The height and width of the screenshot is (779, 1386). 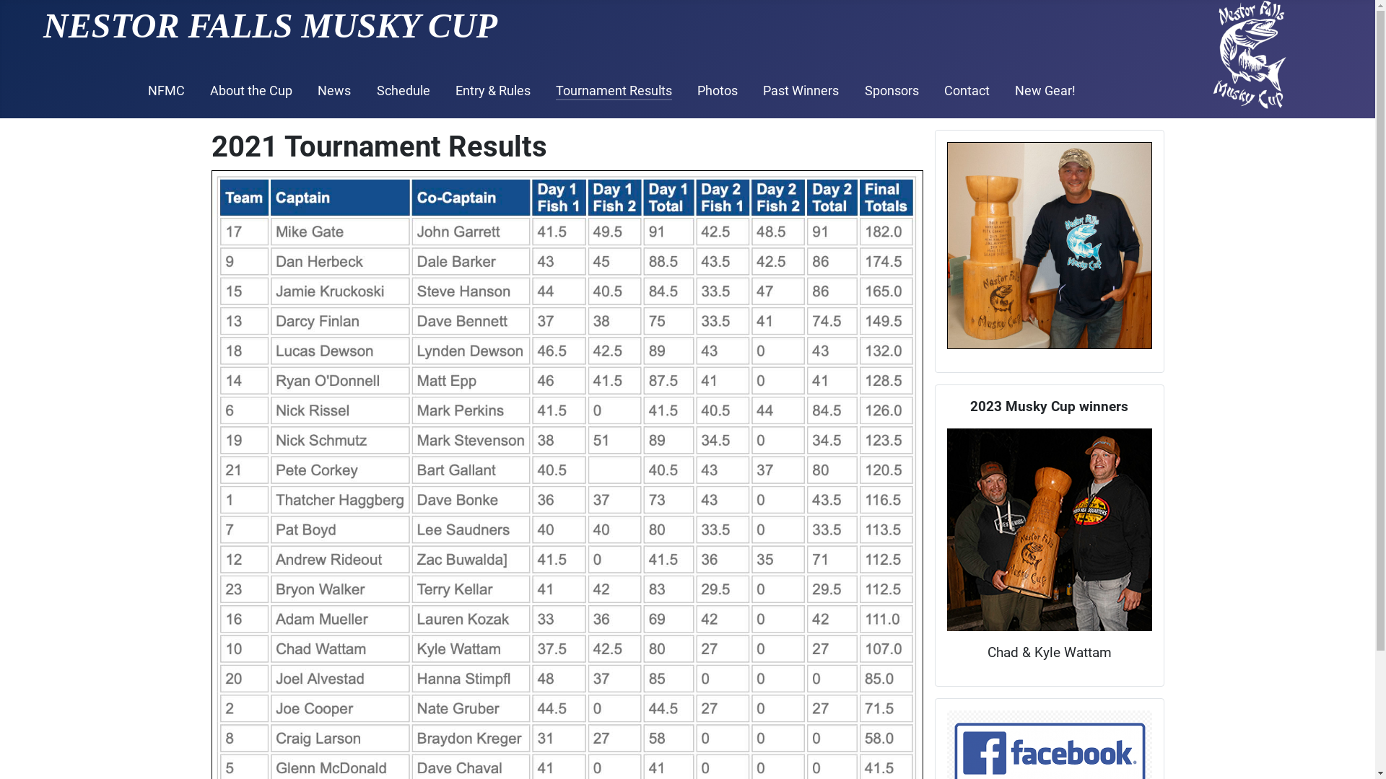 I want to click on Schedule, so click(x=404, y=91).